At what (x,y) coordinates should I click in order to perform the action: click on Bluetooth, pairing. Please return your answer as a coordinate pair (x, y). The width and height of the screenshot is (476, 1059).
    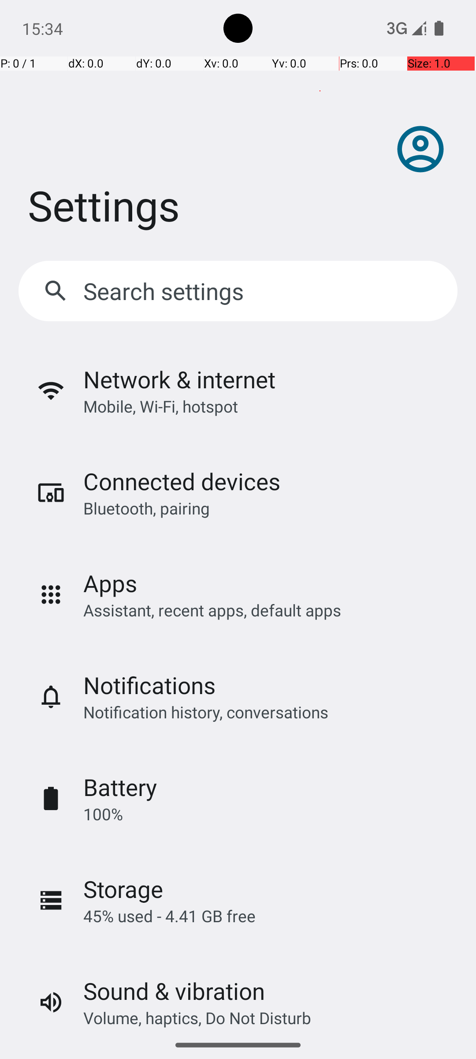
    Looking at the image, I should click on (146, 508).